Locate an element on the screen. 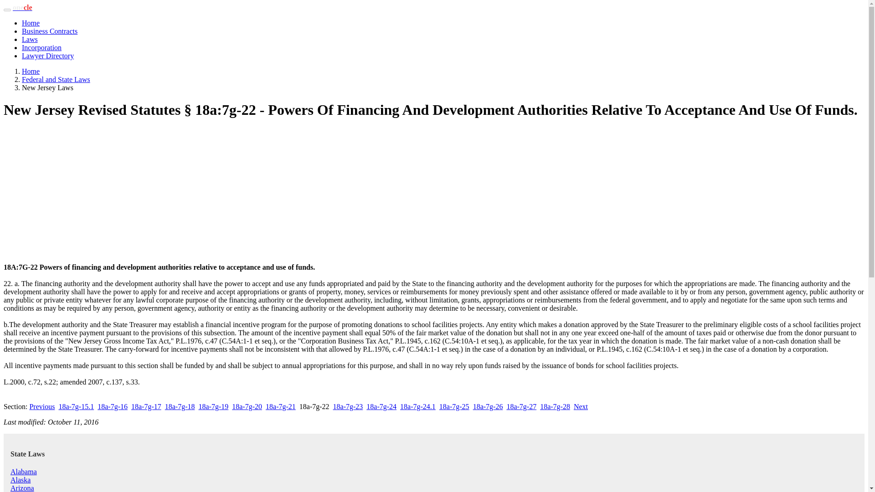  Lawyer Directory is located at coordinates (47, 56).